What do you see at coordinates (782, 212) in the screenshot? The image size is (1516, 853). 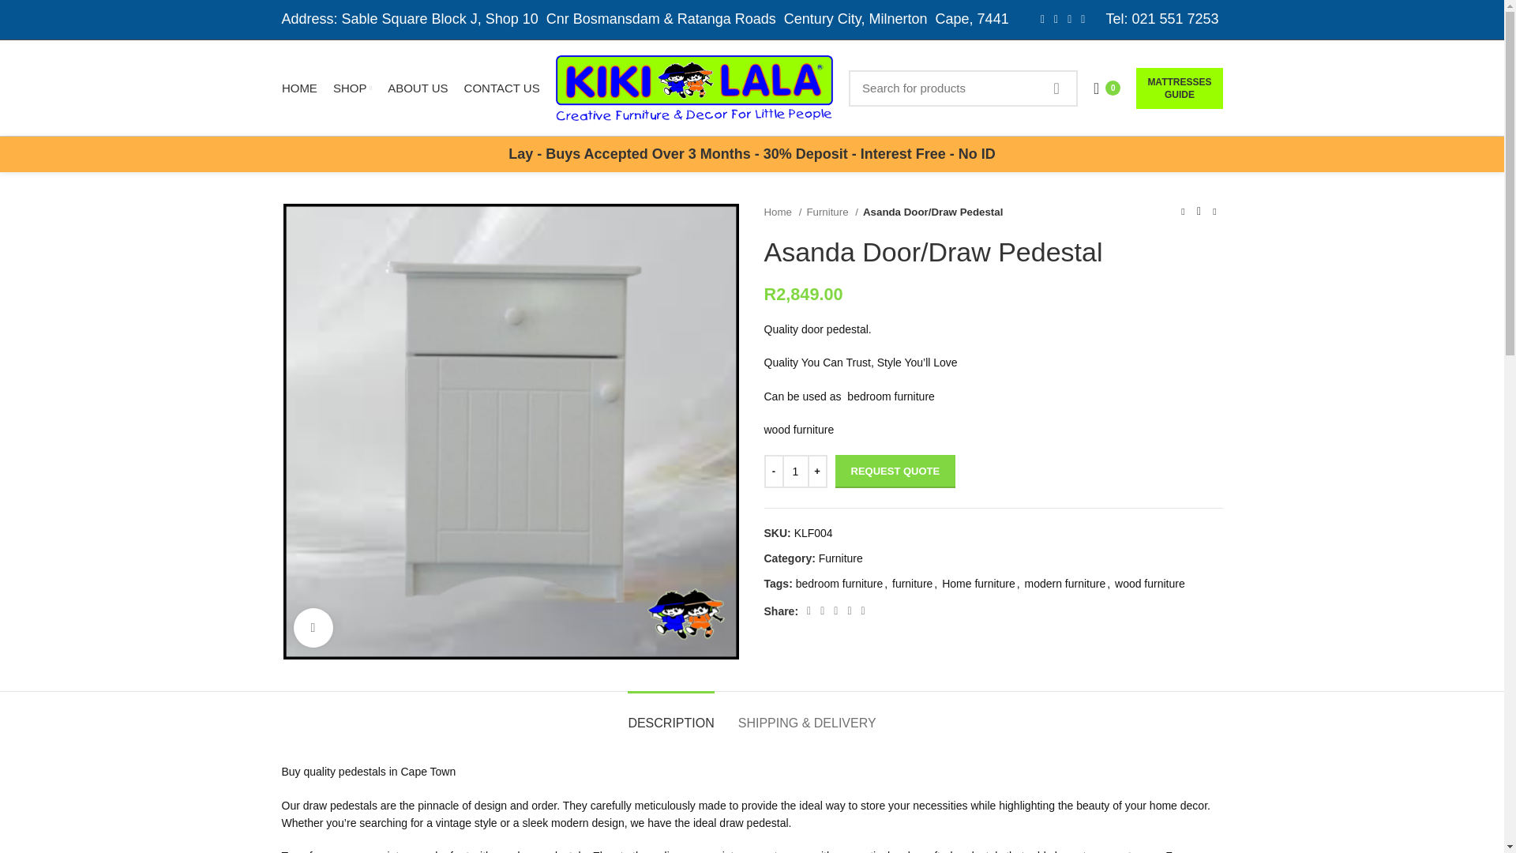 I see `Home` at bounding box center [782, 212].